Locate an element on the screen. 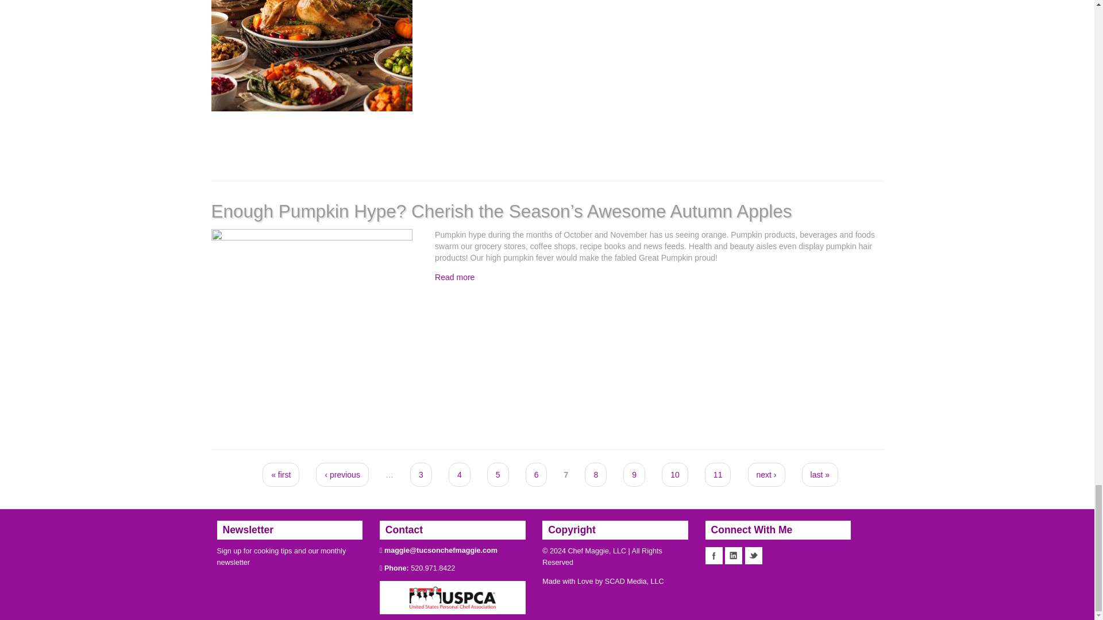 Image resolution: width=1103 pixels, height=620 pixels. Go to page 9 is located at coordinates (634, 474).